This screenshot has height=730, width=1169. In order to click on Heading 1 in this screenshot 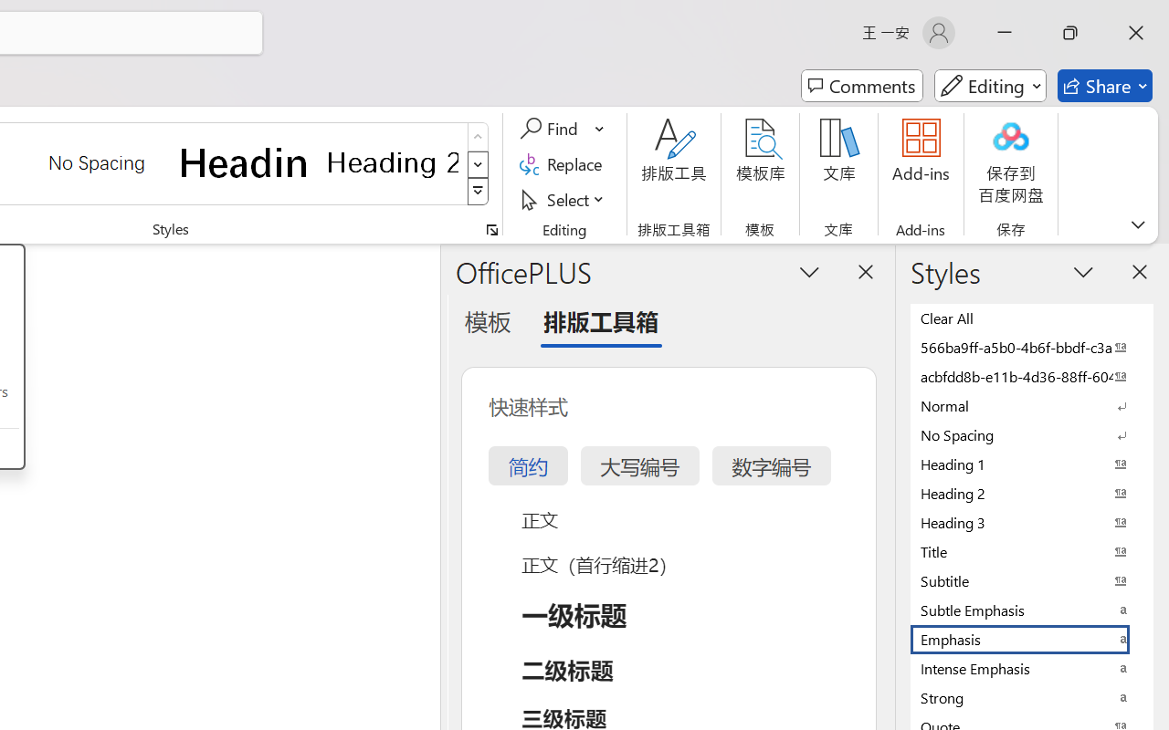, I will do `click(245, 162)`.